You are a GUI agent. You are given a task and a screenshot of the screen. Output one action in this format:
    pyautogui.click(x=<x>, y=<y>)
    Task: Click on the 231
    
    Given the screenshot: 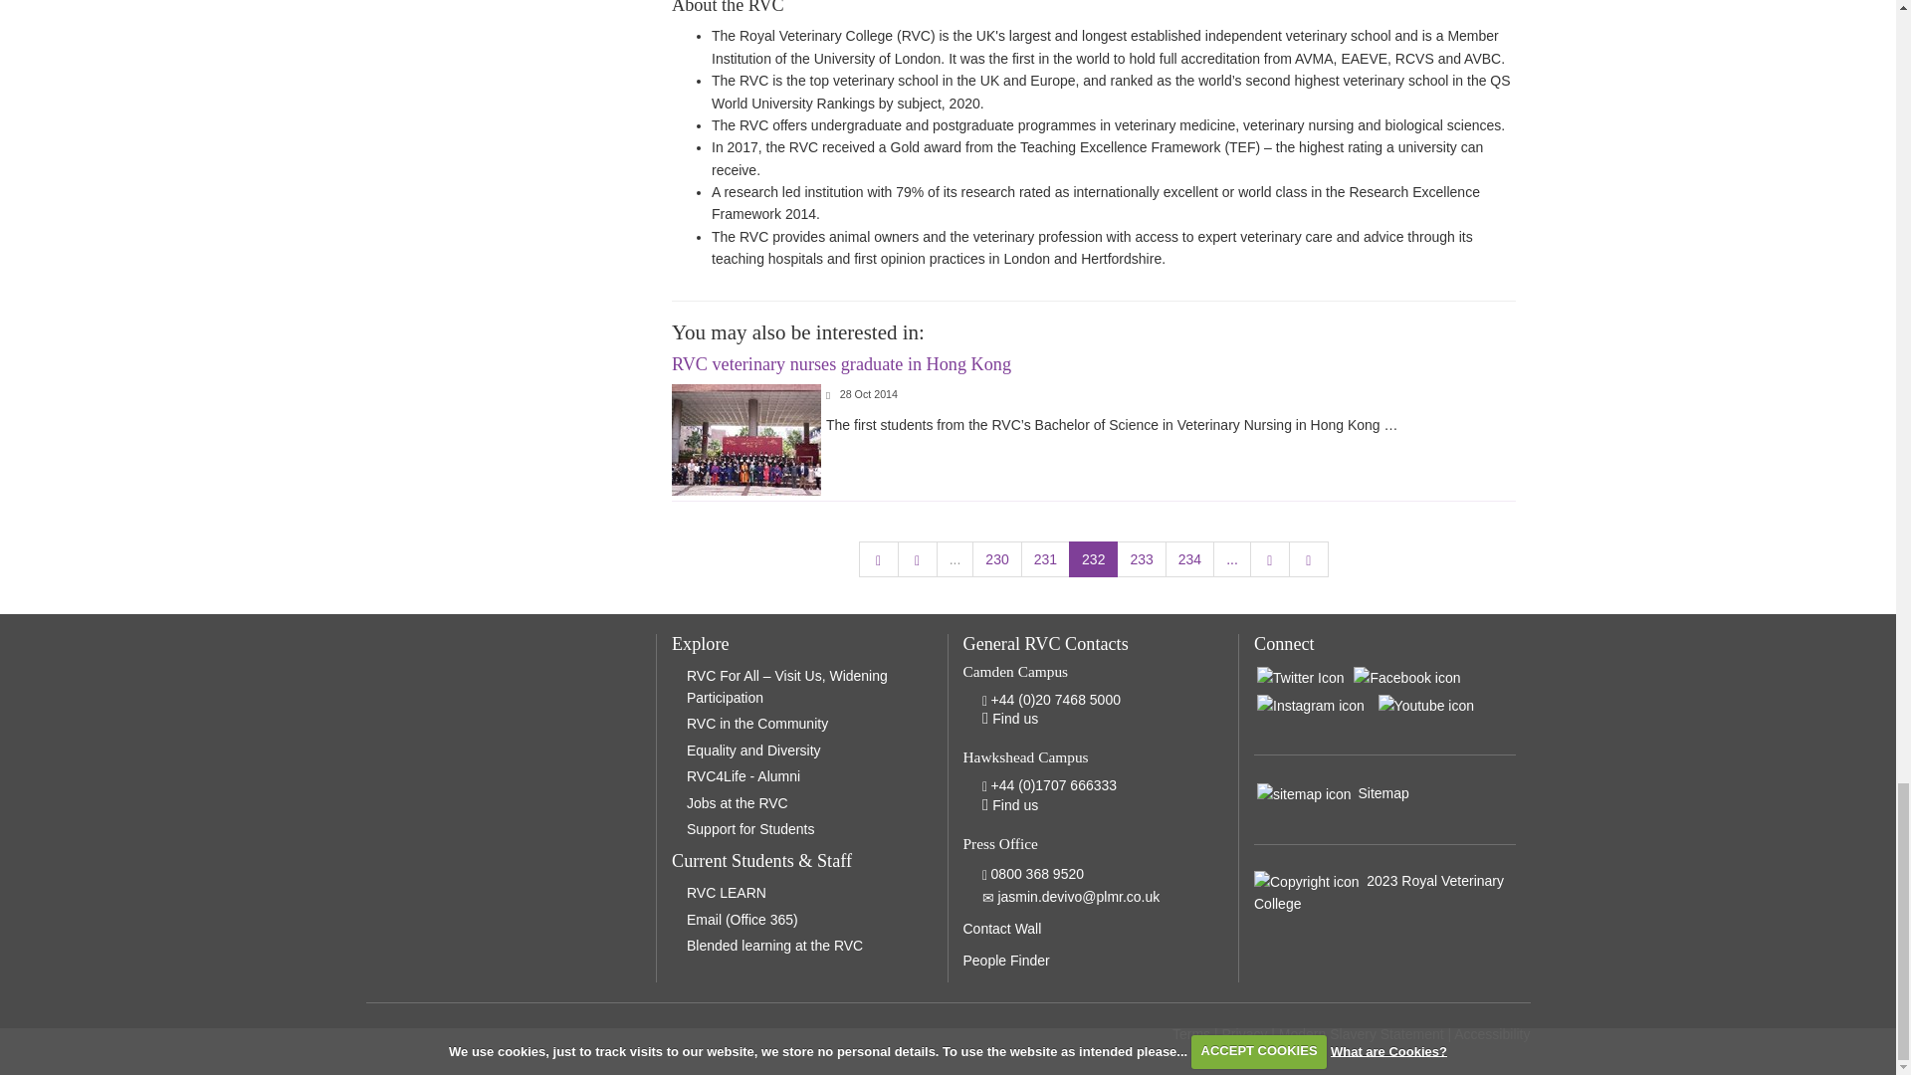 What is the action you would take?
    pyautogui.click(x=1045, y=559)
    